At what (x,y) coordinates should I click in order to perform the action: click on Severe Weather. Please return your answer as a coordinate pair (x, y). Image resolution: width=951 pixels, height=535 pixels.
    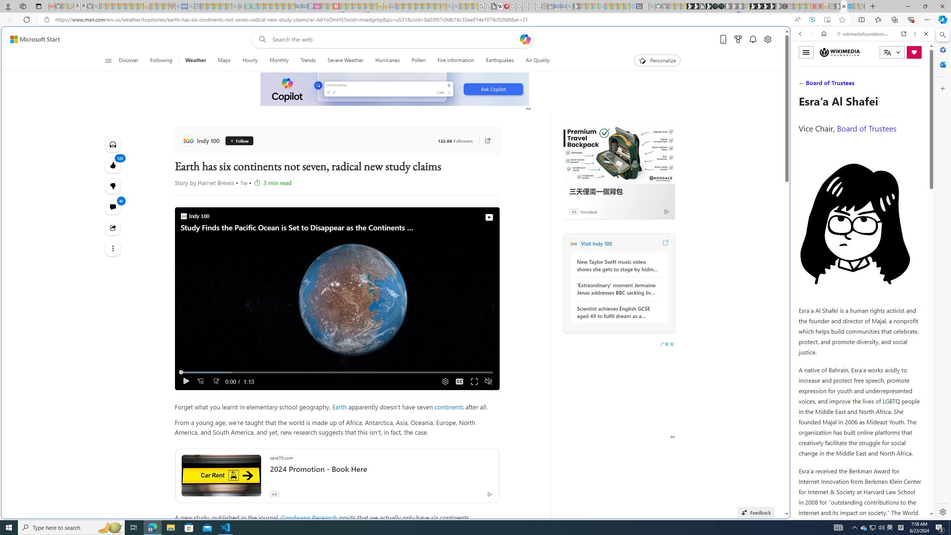
    Looking at the image, I should click on (345, 61).